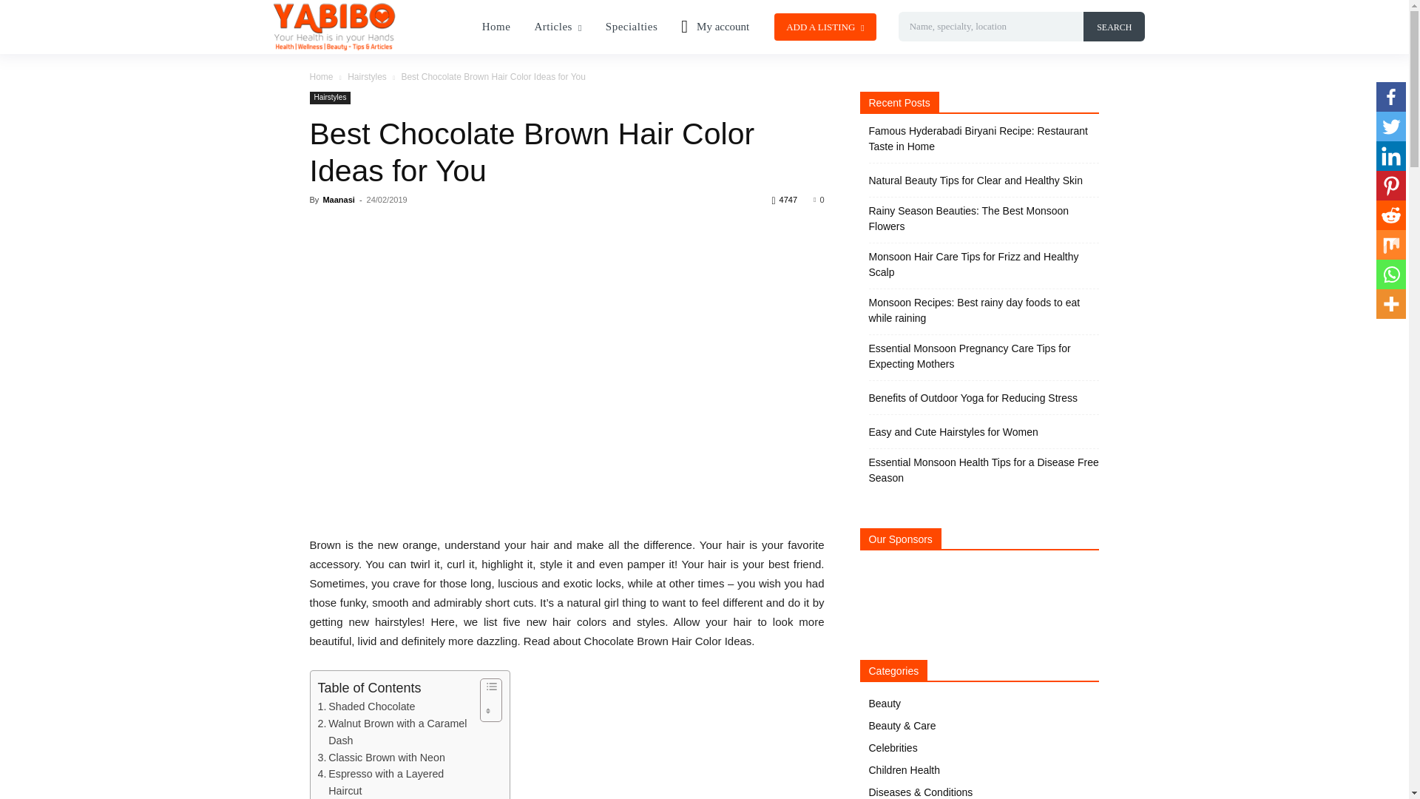 This screenshot has width=1420, height=799. Describe the element at coordinates (496, 27) in the screenshot. I see `Home` at that location.